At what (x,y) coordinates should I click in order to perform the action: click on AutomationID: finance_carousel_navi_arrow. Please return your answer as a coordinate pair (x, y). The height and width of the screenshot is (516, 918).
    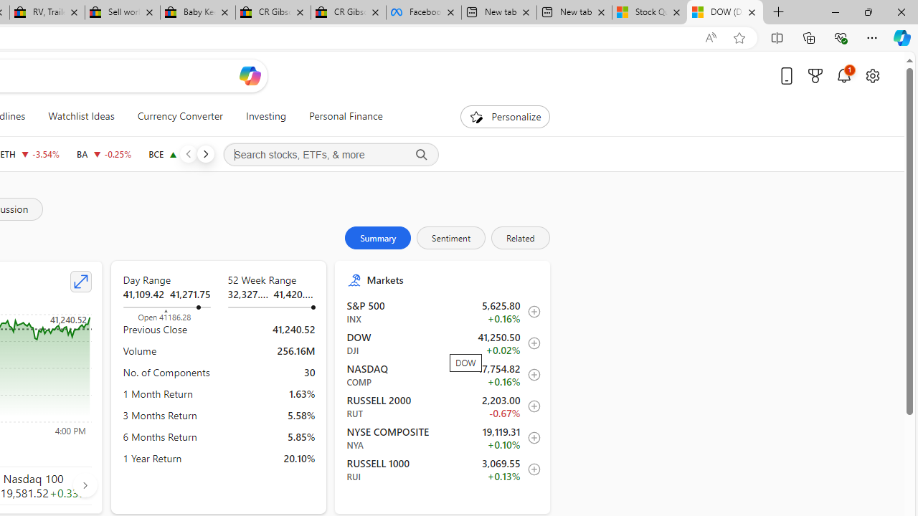
    Looking at the image, I should click on (85, 484).